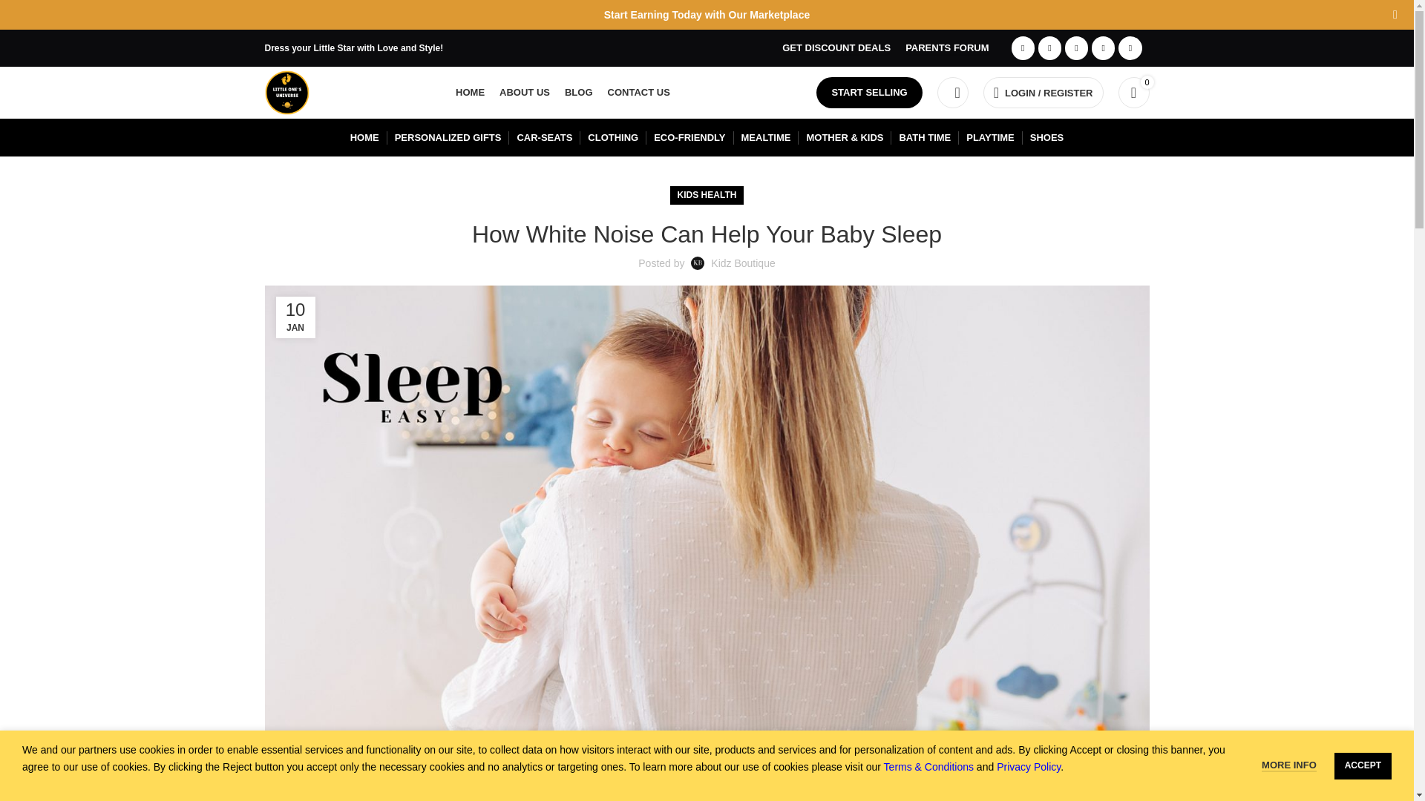 The height and width of the screenshot is (801, 1425). What do you see at coordinates (689, 138) in the screenshot?
I see `ECO-FRIENDLY` at bounding box center [689, 138].